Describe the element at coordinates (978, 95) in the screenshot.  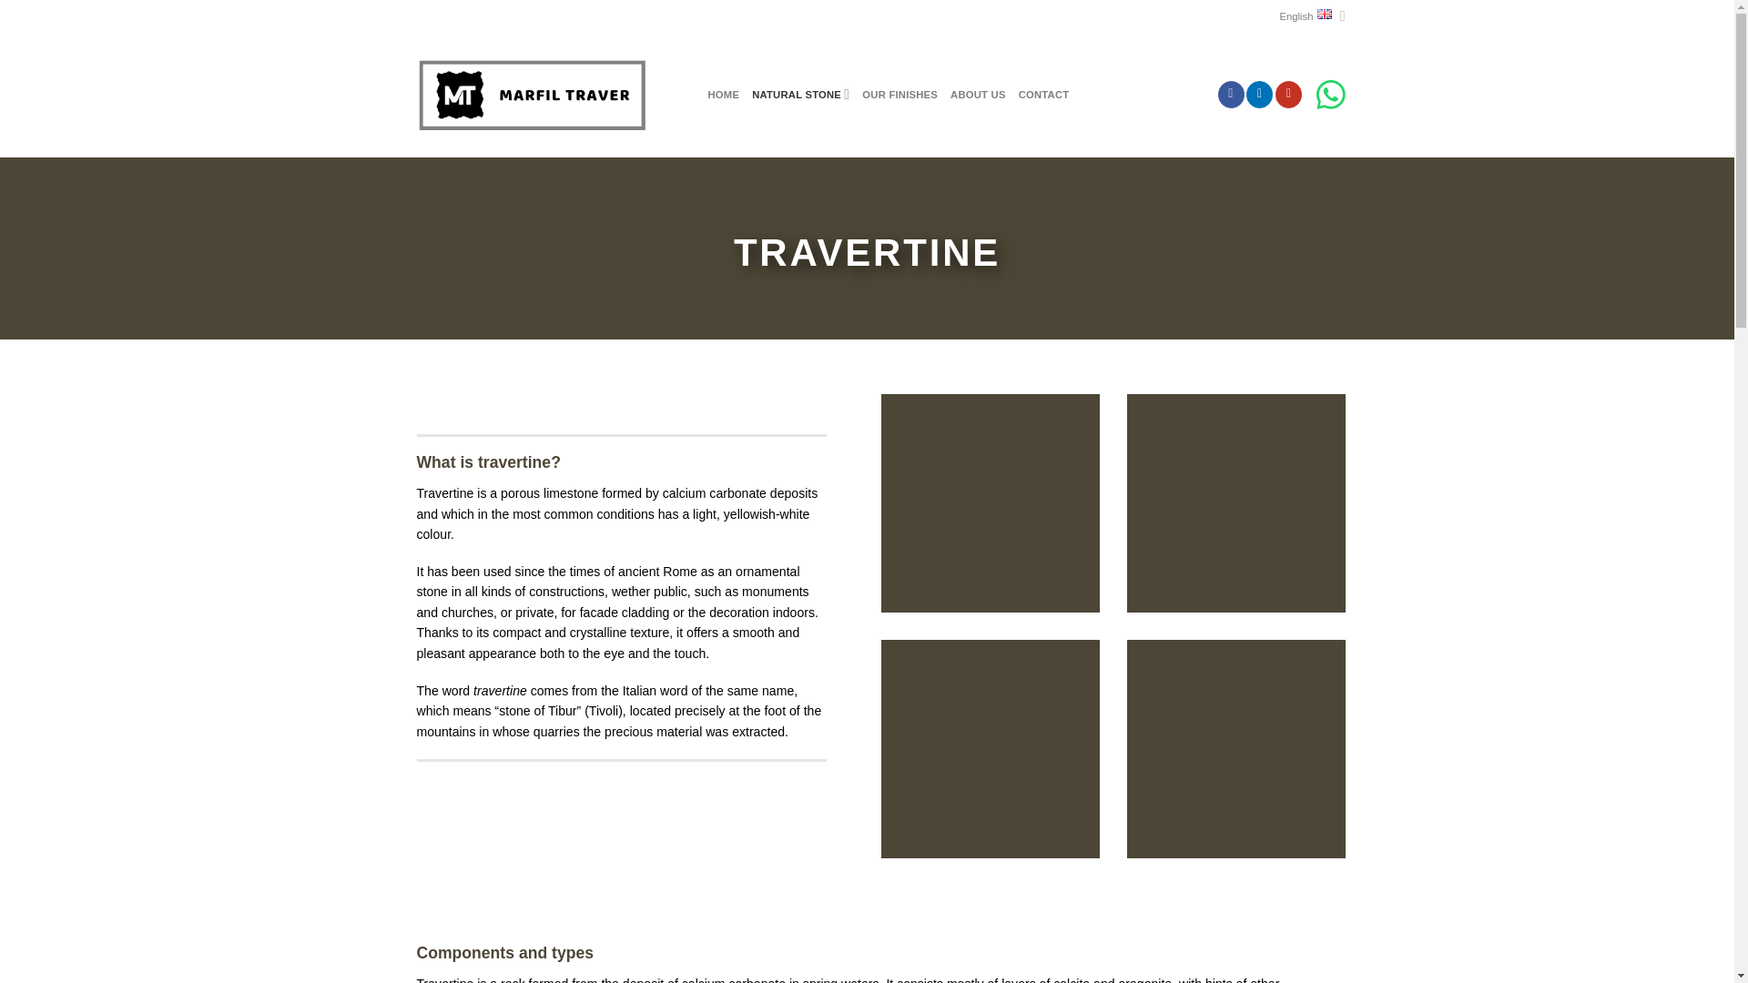
I see `ABOUT US` at that location.